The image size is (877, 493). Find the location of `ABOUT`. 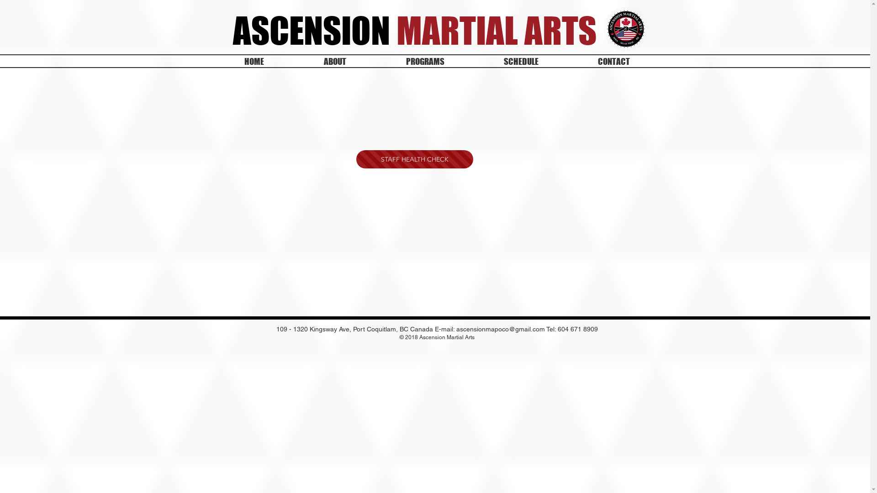

ABOUT is located at coordinates (335, 62).